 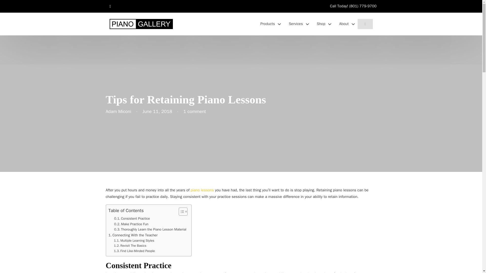 I want to click on Make Practice Fun, so click(x=131, y=224).